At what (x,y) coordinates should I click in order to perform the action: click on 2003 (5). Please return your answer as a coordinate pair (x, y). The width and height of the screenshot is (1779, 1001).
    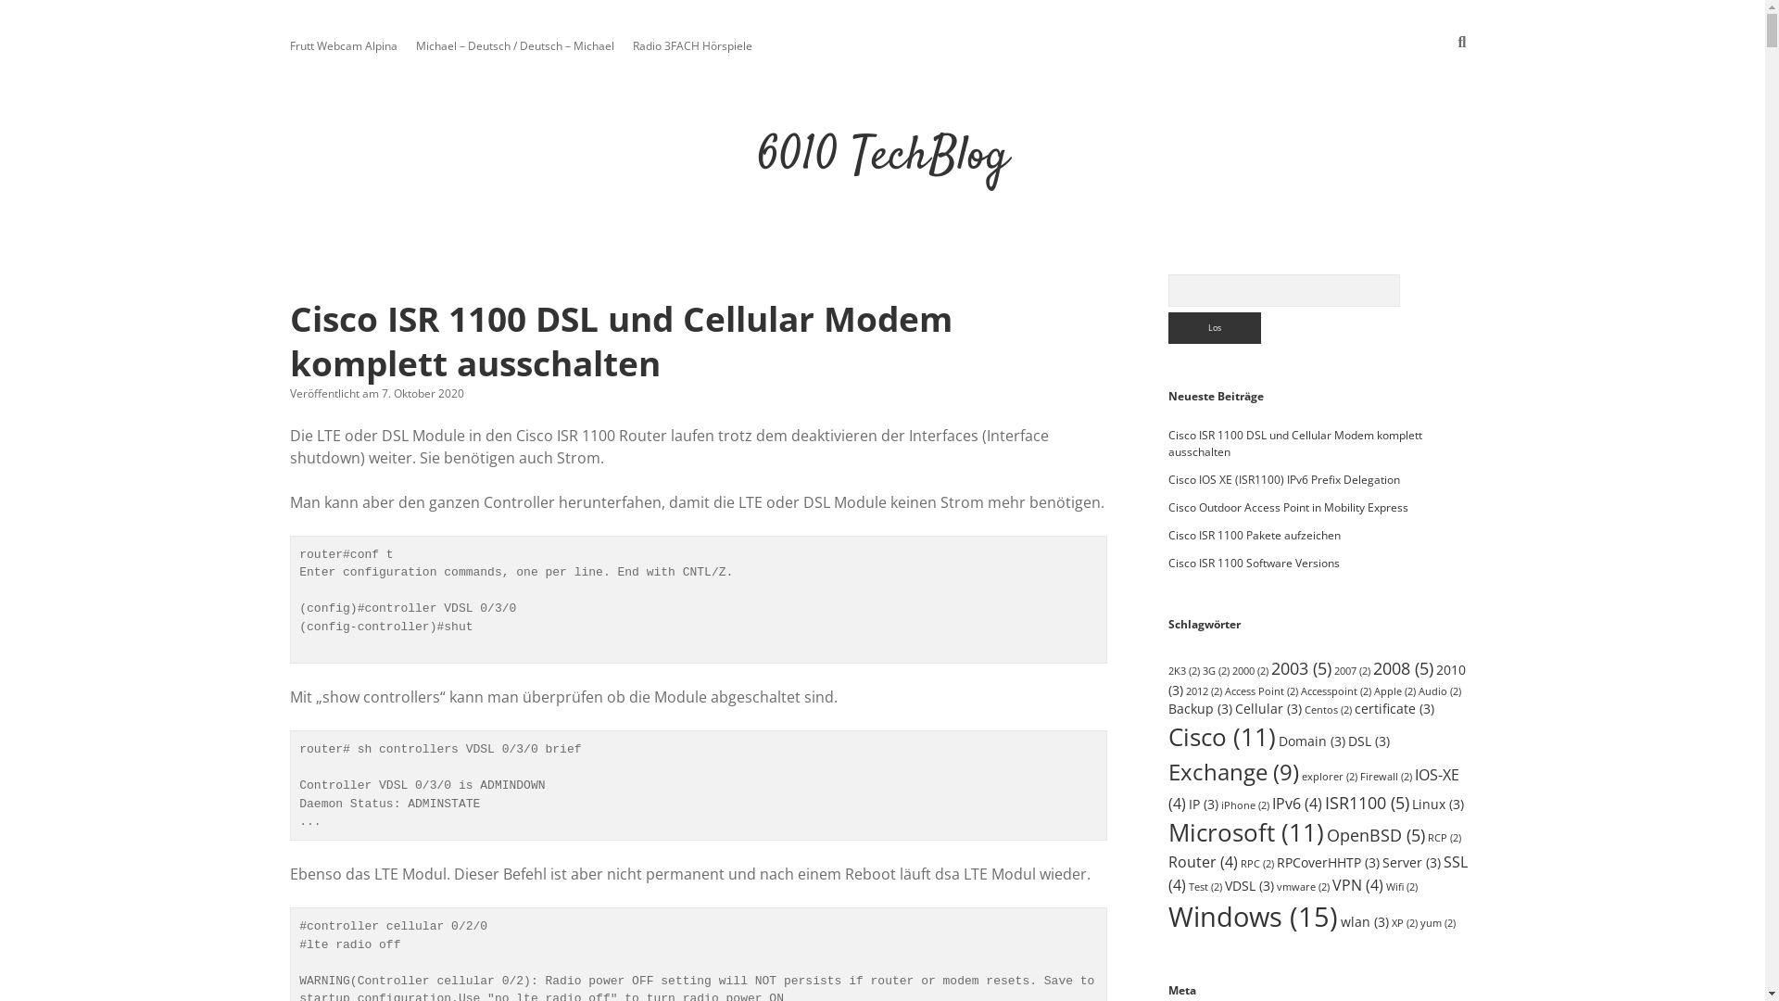
    Looking at the image, I should click on (1301, 667).